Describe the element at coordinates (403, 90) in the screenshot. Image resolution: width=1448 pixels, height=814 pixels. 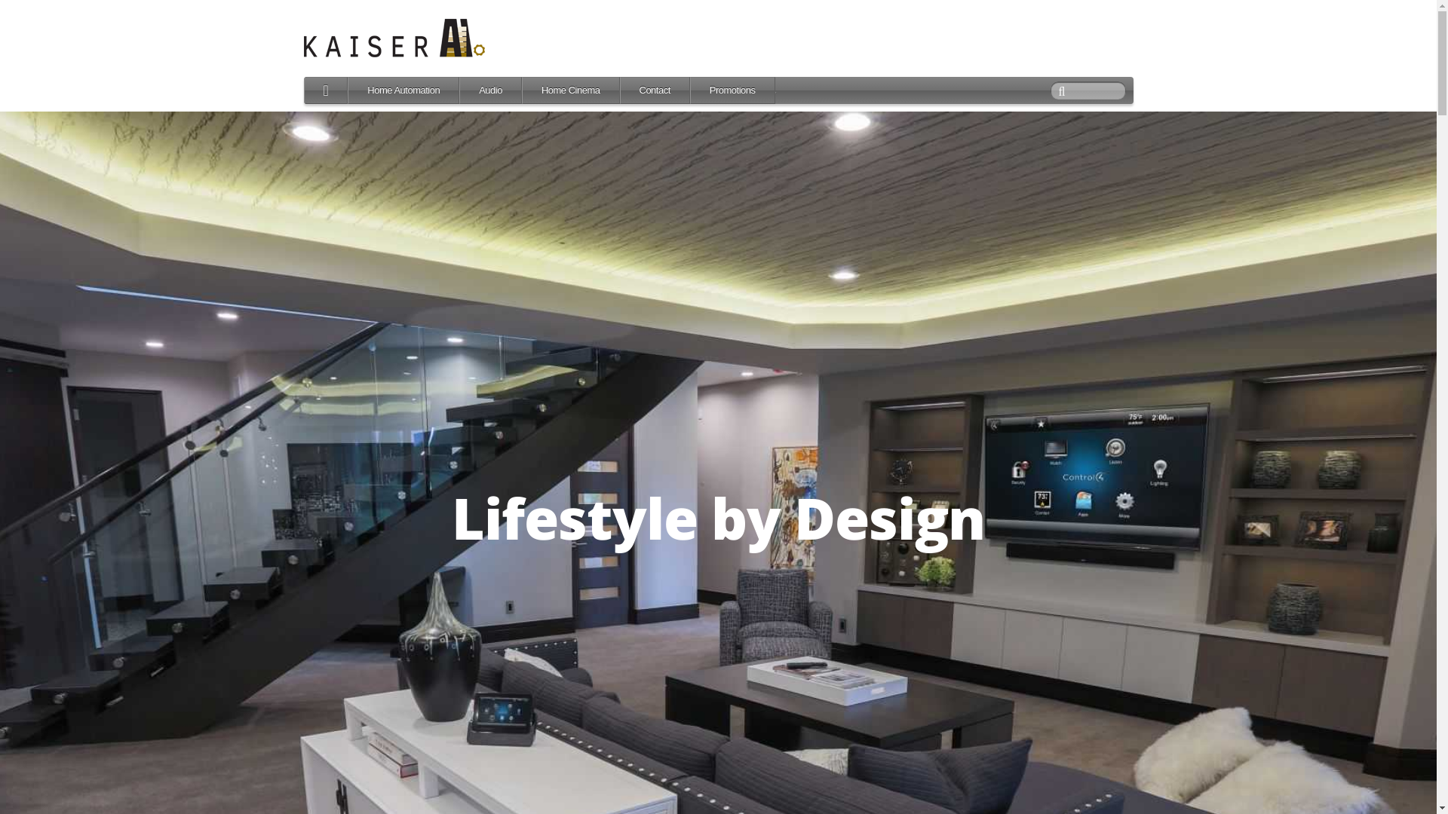
I see `Home Automation` at that location.